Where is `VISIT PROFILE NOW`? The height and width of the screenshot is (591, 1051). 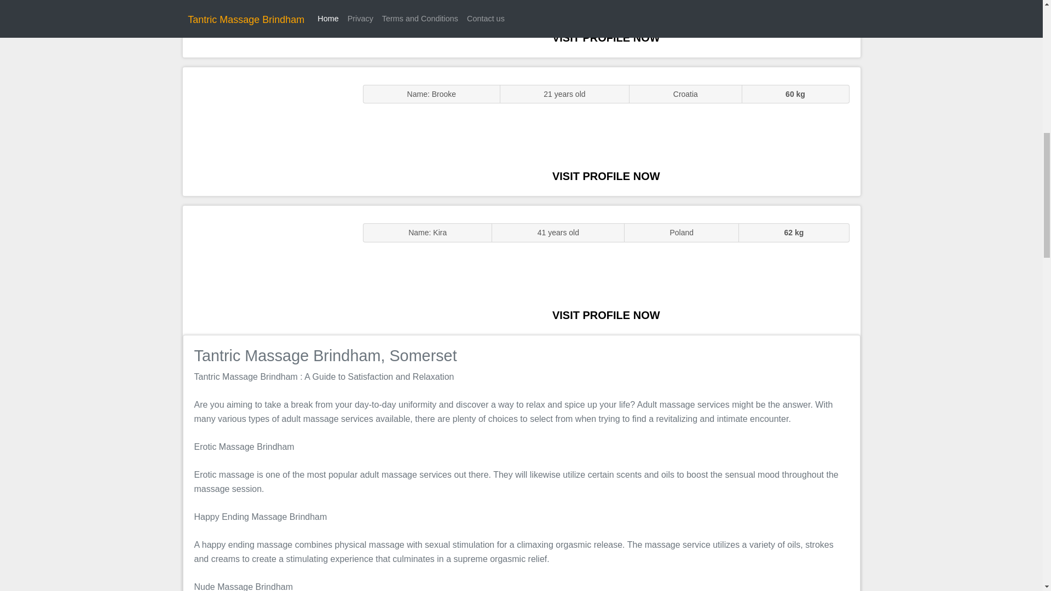
VISIT PROFILE NOW is located at coordinates (606, 315).